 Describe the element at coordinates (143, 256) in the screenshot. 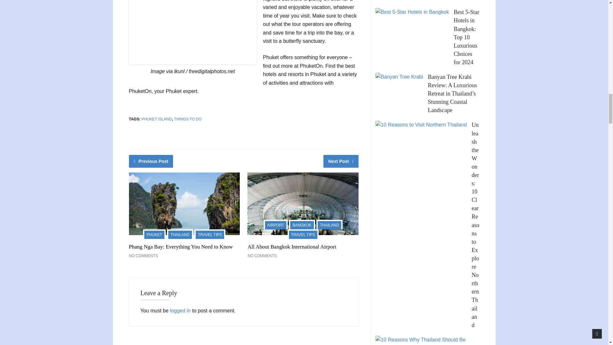

I see `NO COMMENTS` at that location.